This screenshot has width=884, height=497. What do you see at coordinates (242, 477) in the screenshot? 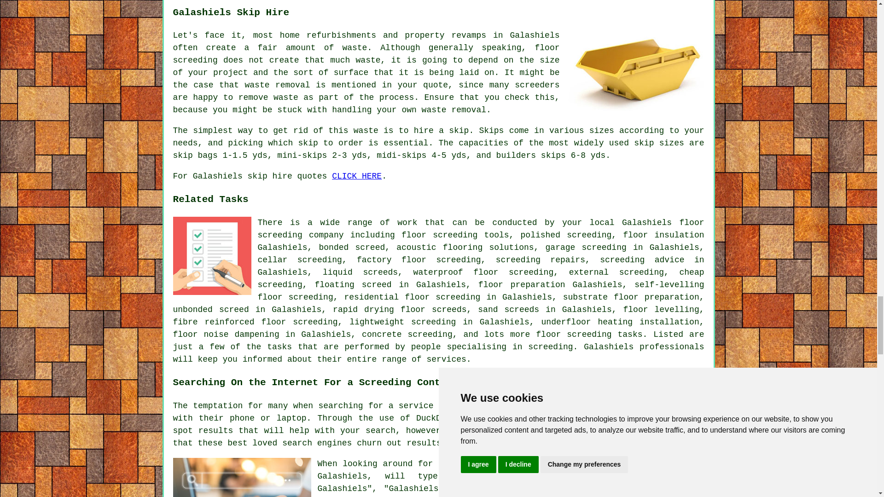
I see `Search Engine Results Screeding Galashiels` at bounding box center [242, 477].